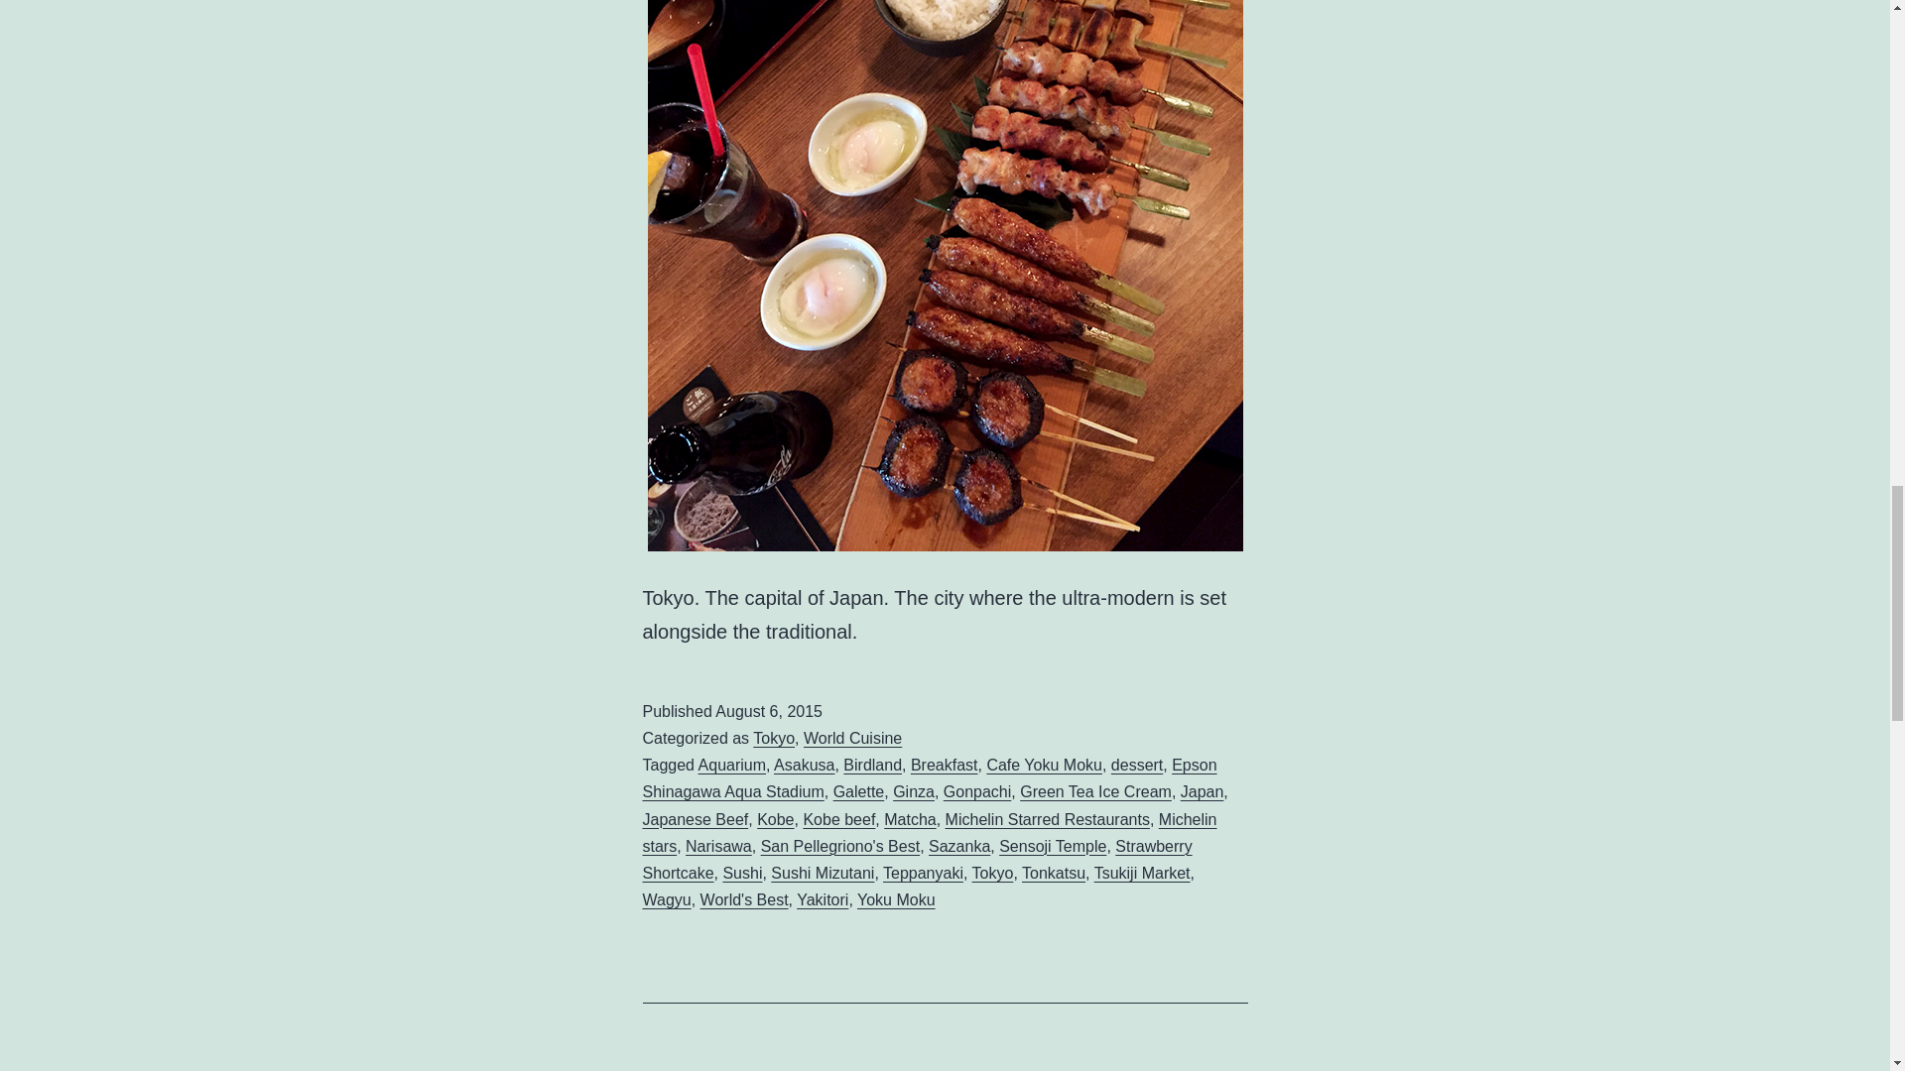 The height and width of the screenshot is (1071, 1905). I want to click on Galette, so click(859, 791).